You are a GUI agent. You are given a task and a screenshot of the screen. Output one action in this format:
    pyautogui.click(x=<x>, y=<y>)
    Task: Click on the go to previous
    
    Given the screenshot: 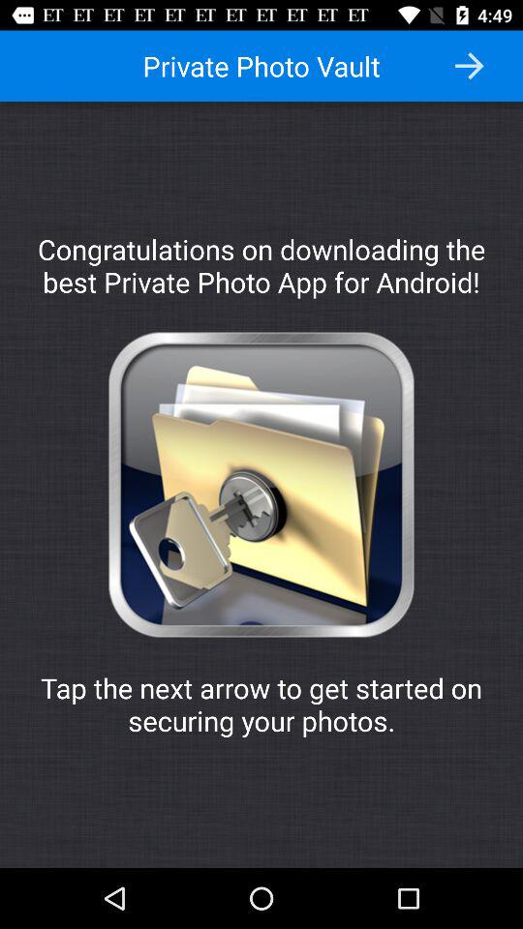 What is the action you would take?
    pyautogui.click(x=469, y=66)
    